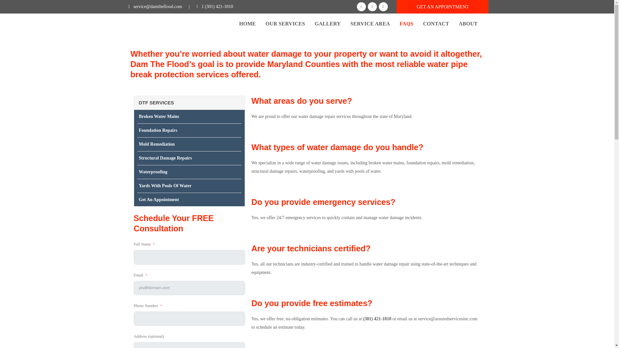 The height and width of the screenshot is (348, 619). Describe the element at coordinates (328, 24) in the screenshot. I see `GALLERY` at that location.